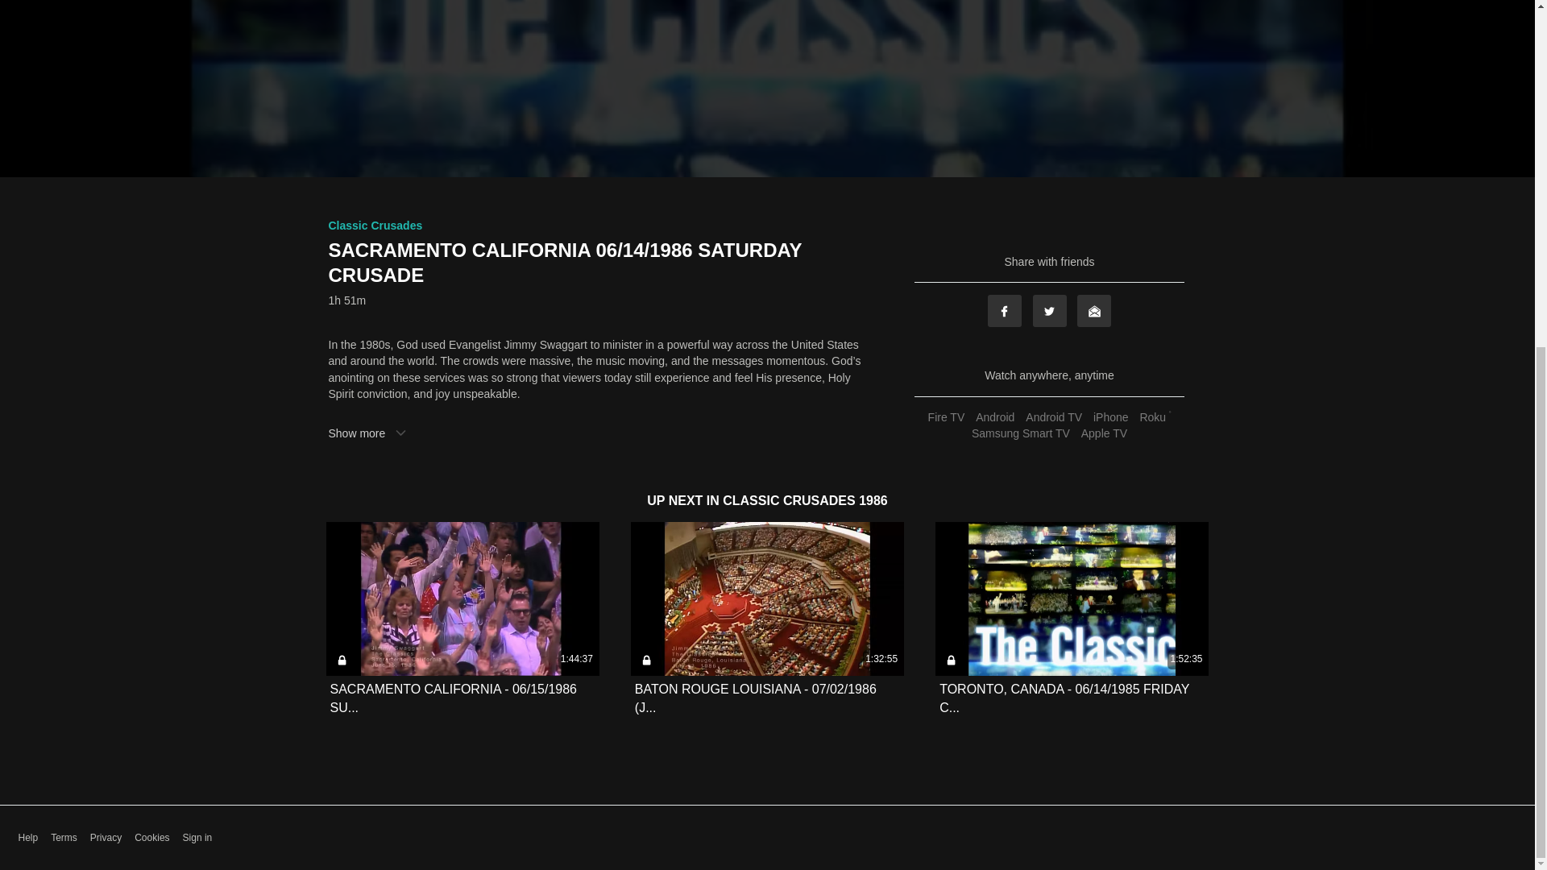 The image size is (1547, 870). What do you see at coordinates (994, 416) in the screenshot?
I see `Android` at bounding box center [994, 416].